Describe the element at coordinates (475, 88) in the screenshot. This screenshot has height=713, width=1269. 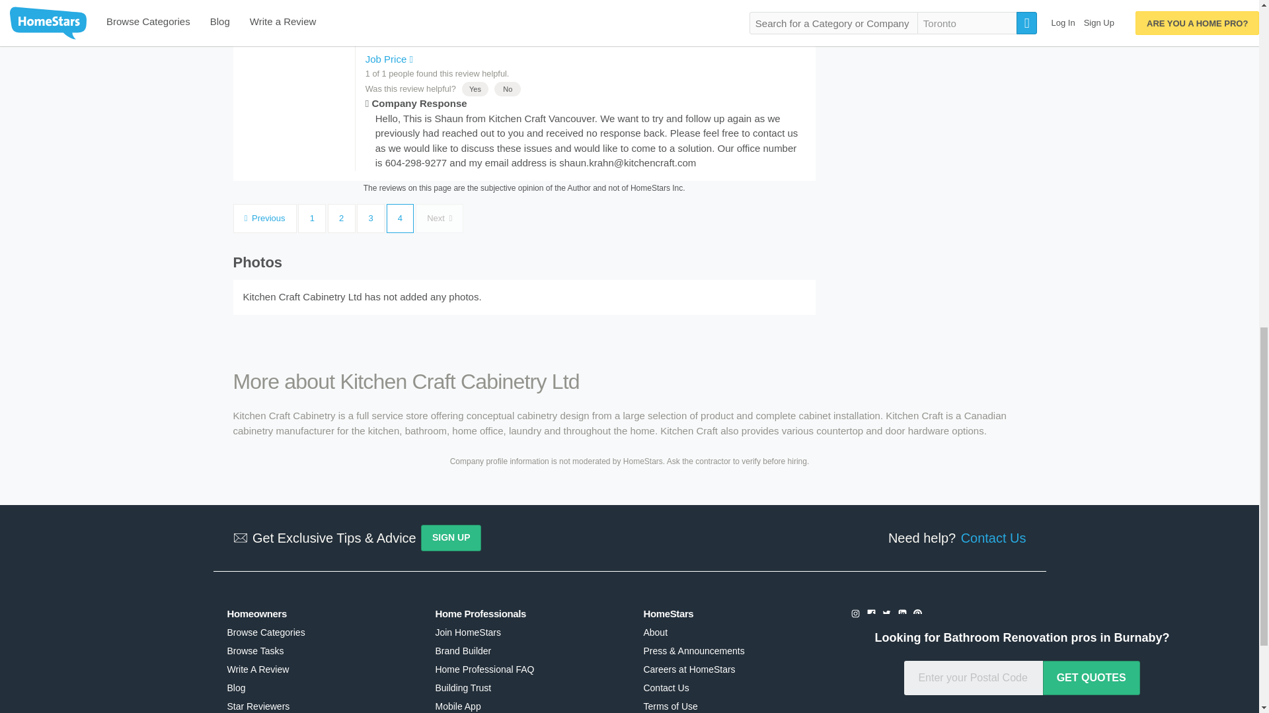
I see `Yes` at that location.